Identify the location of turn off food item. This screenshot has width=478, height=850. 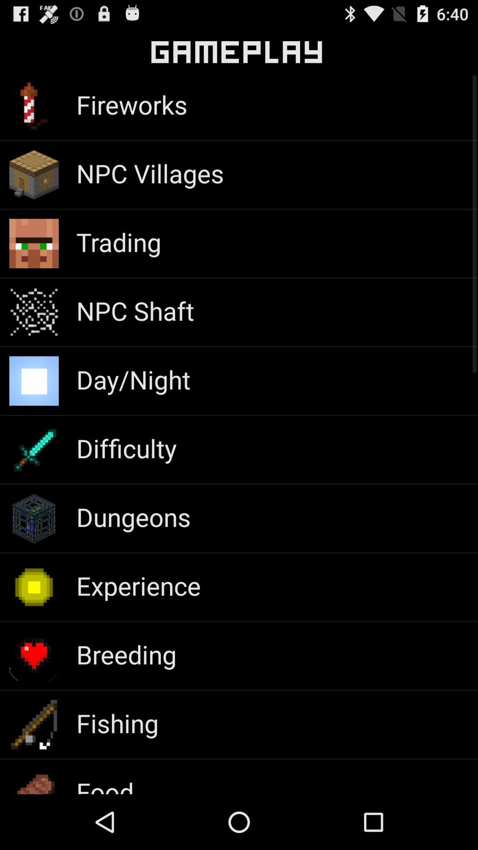
(105, 784).